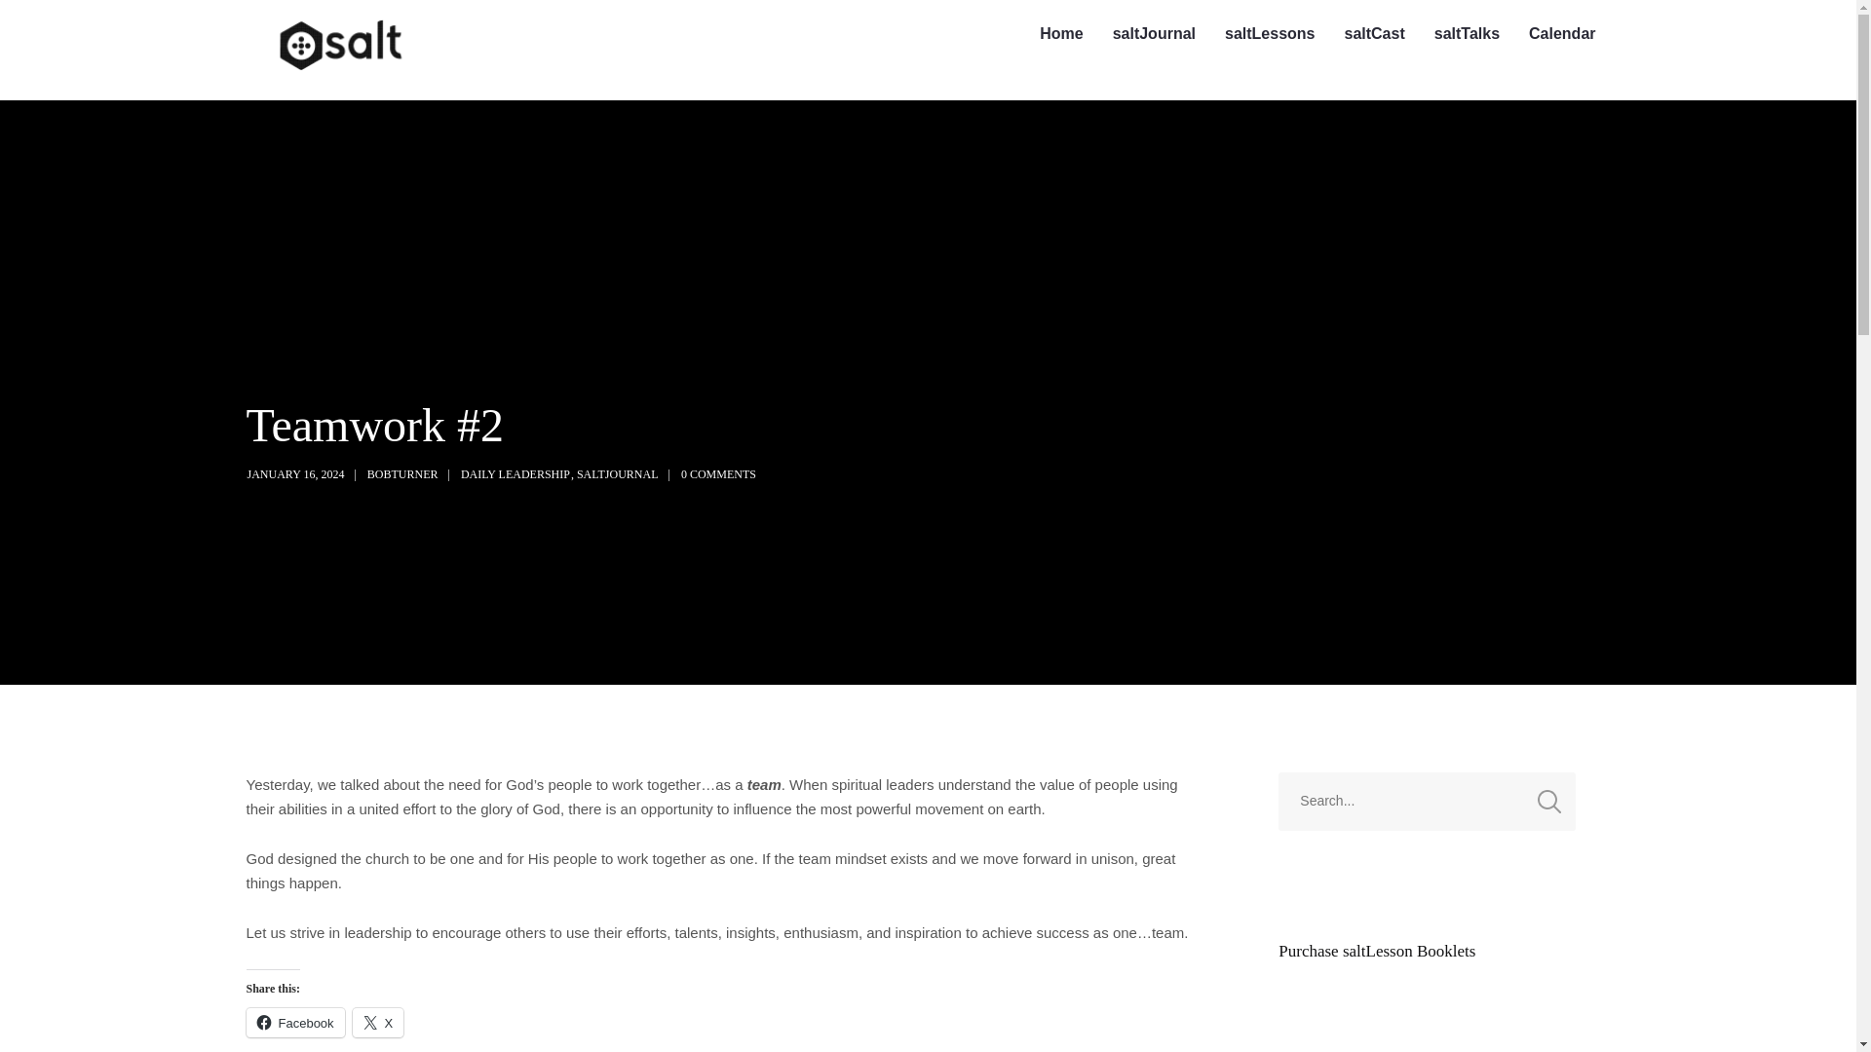 The image size is (1871, 1052). I want to click on saltCast, so click(1373, 34).